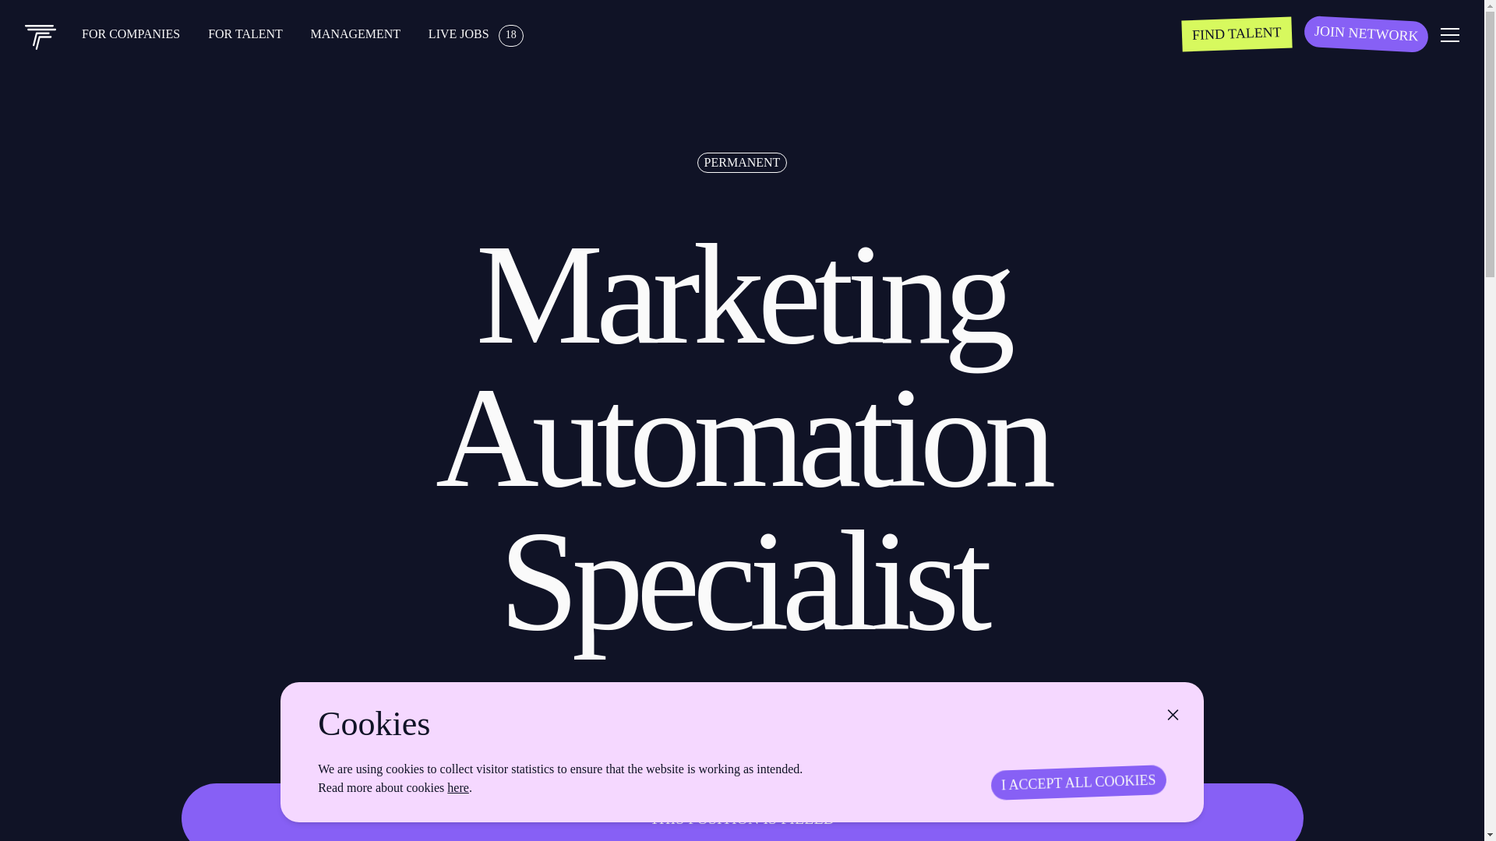 Image resolution: width=1496 pixels, height=841 pixels. I want to click on THIS POSITION IS FILLED, so click(742, 811).